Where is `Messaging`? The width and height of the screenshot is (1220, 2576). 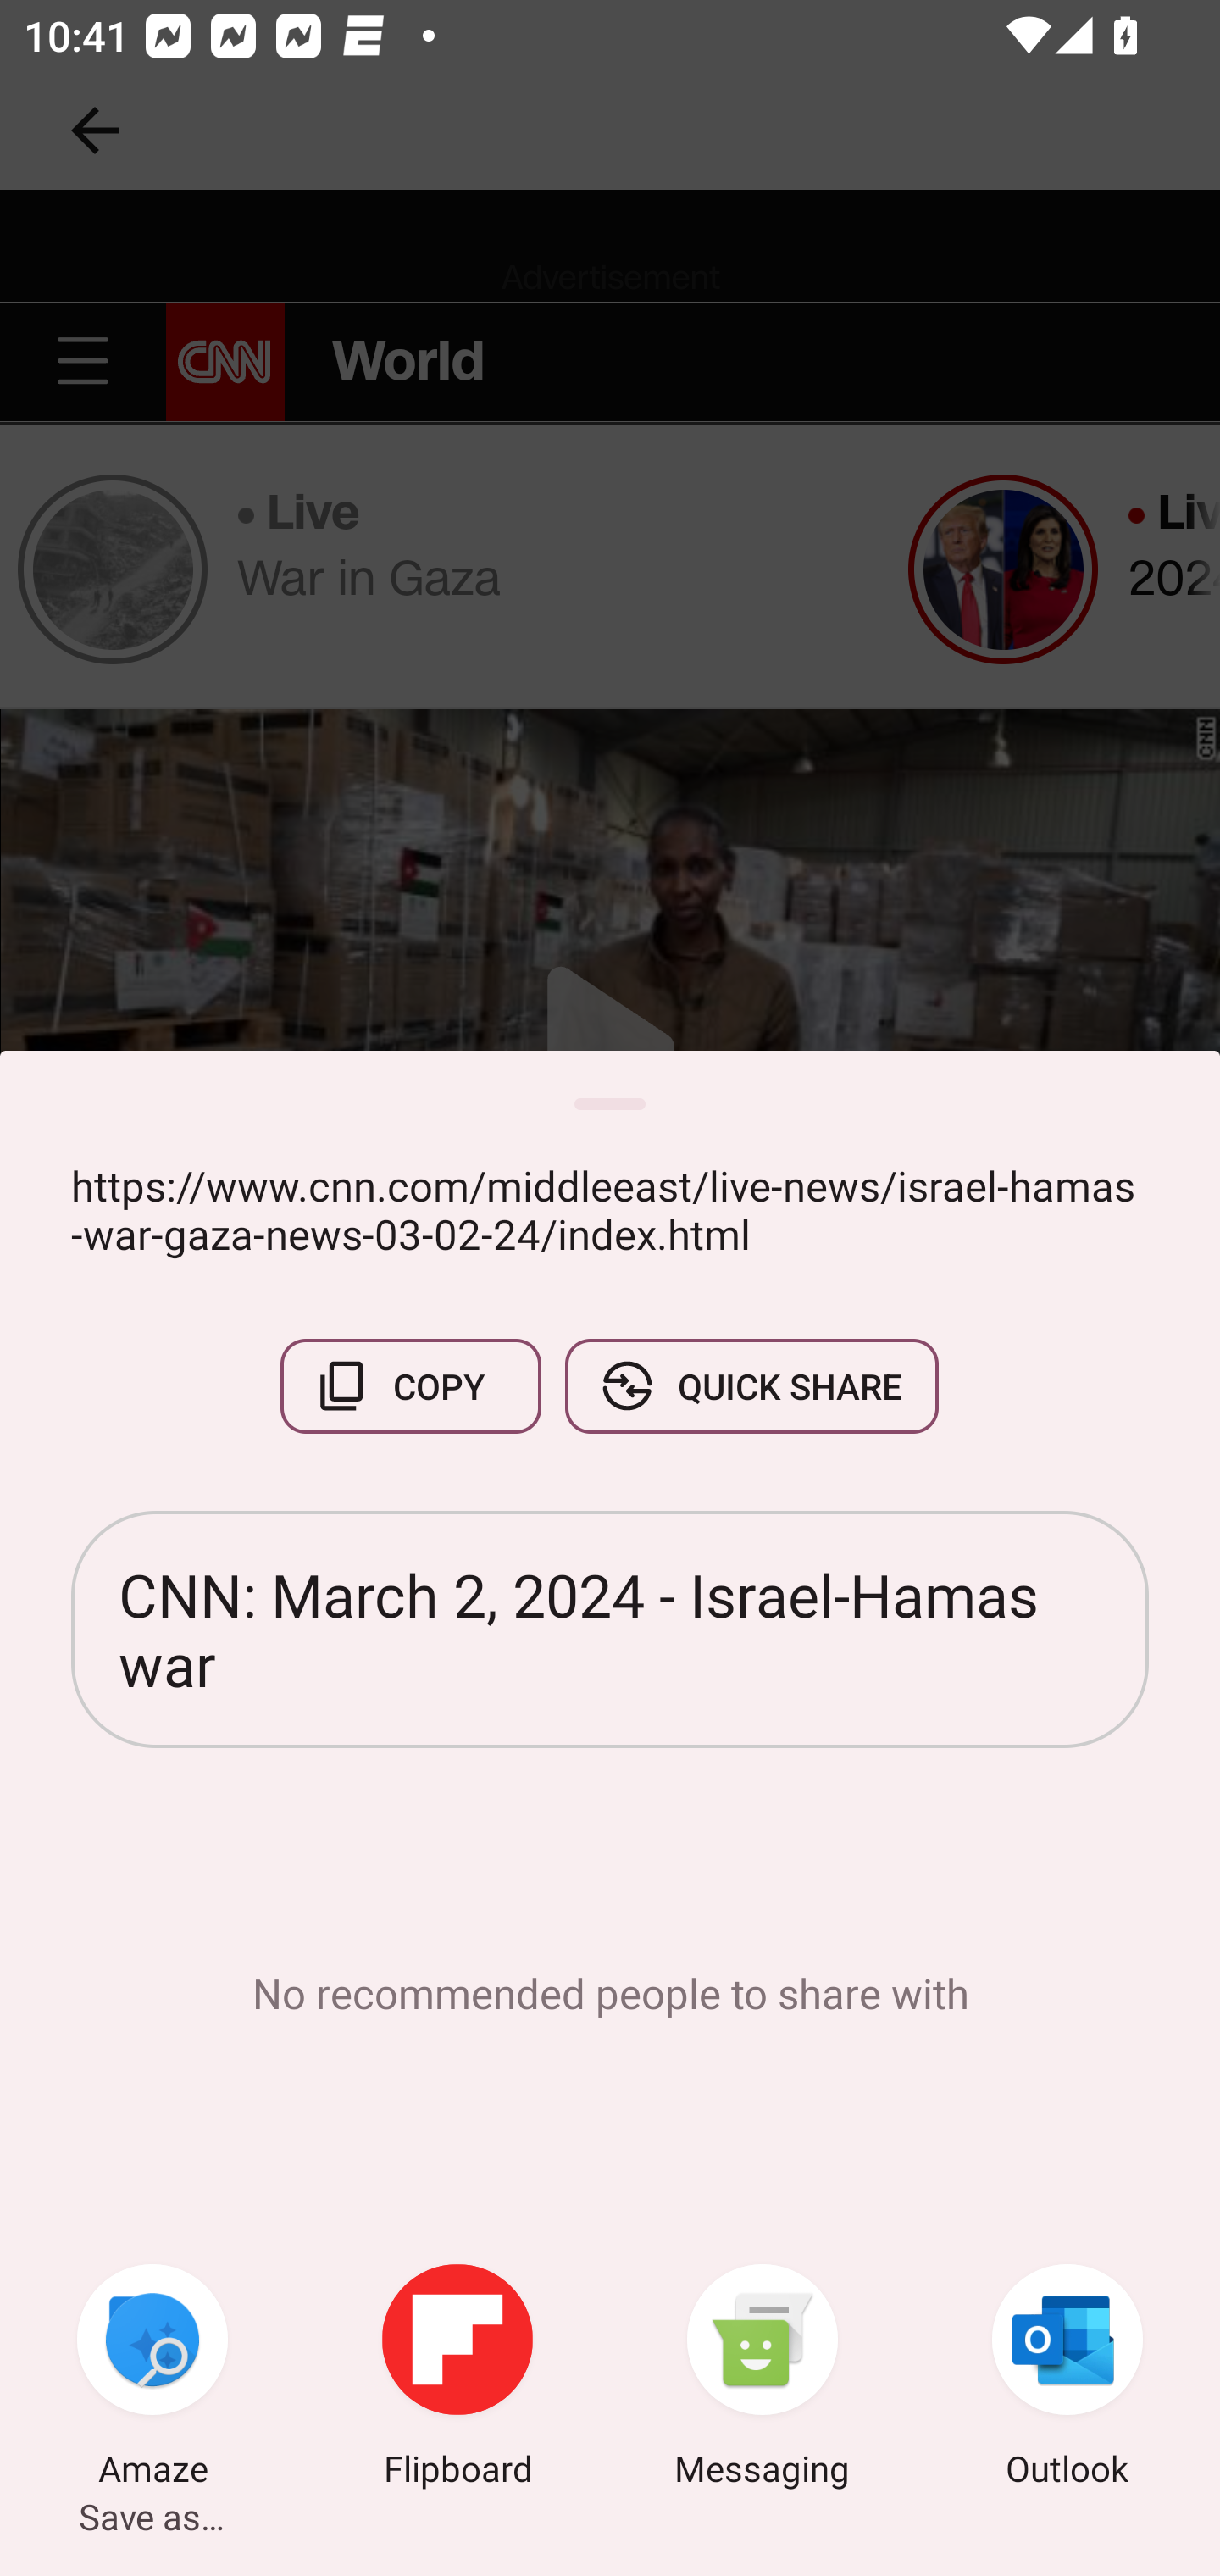 Messaging is located at coordinates (762, 2379).